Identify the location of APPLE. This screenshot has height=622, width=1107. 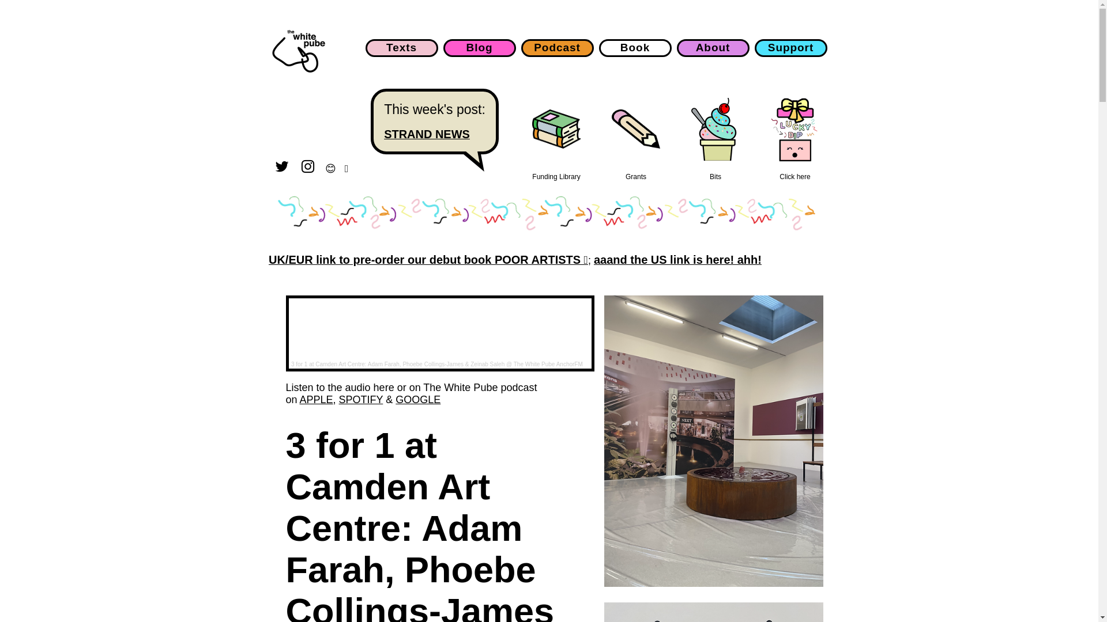
(316, 400).